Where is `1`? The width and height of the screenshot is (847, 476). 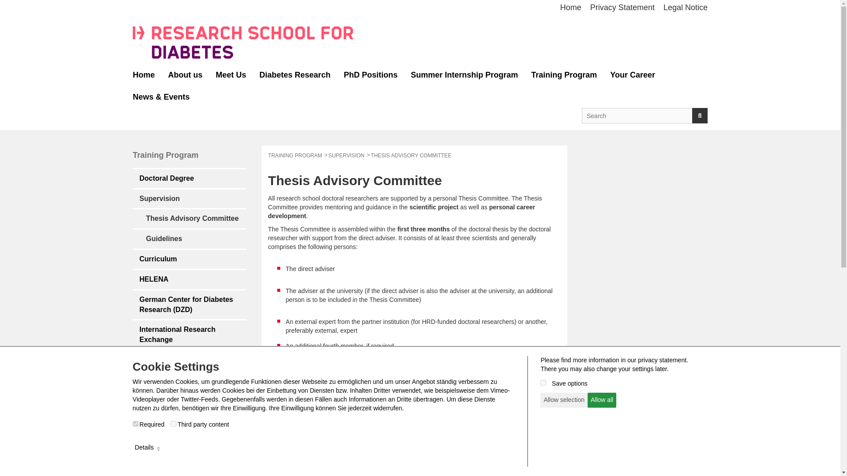
1 is located at coordinates (136, 423).